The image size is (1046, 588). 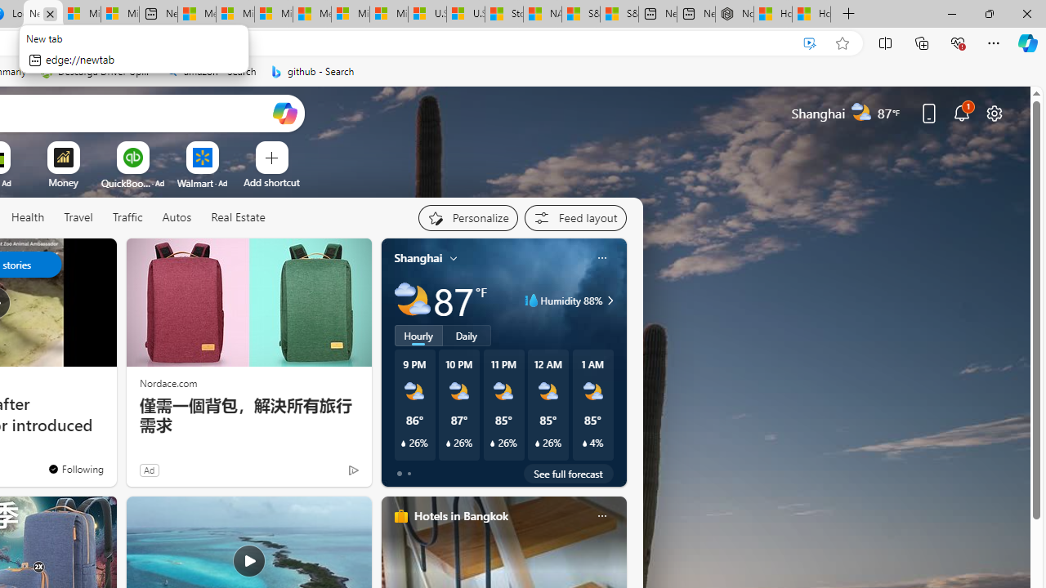 What do you see at coordinates (63, 182) in the screenshot?
I see `Money` at bounding box center [63, 182].